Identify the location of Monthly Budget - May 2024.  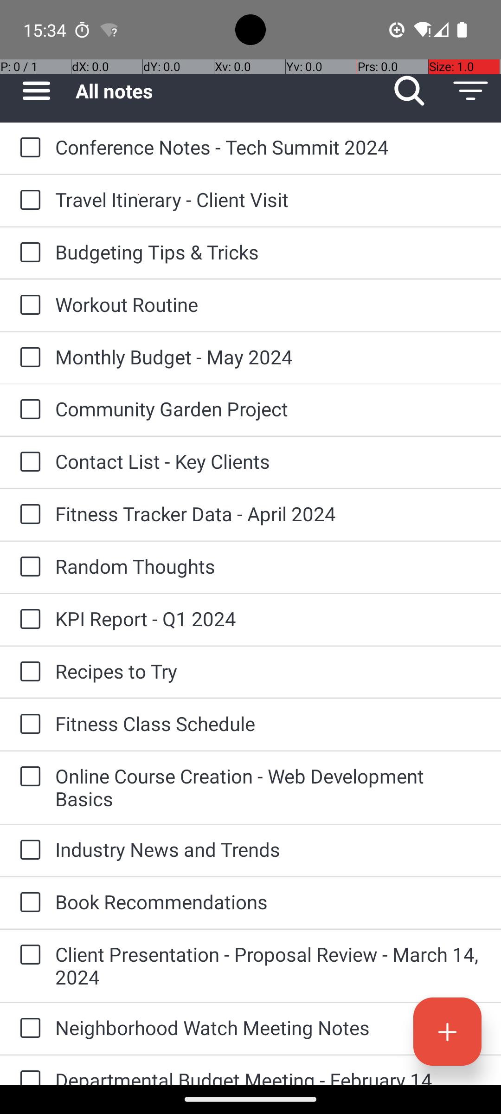
(269, 356).